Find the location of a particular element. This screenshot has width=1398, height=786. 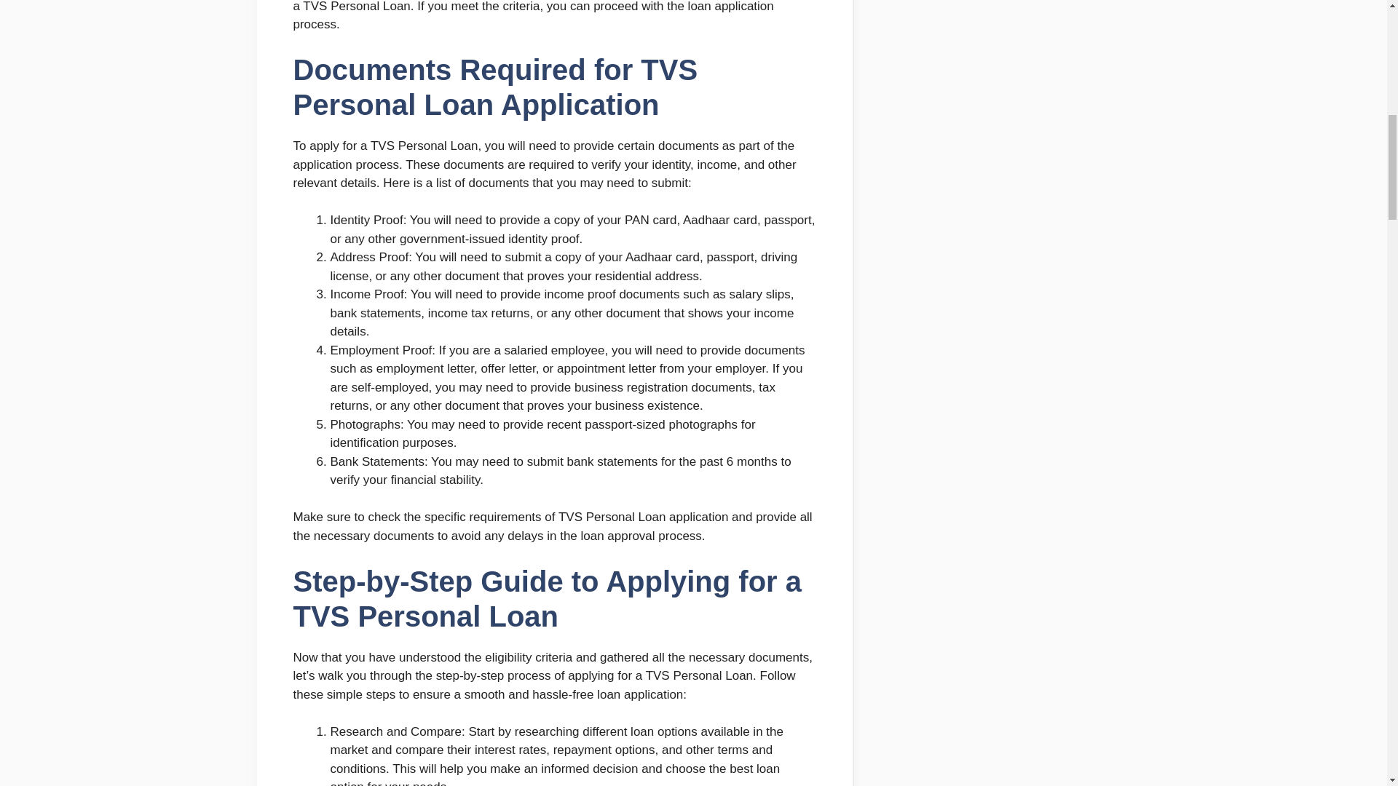

Scroll back to top is located at coordinates (1351, 691).